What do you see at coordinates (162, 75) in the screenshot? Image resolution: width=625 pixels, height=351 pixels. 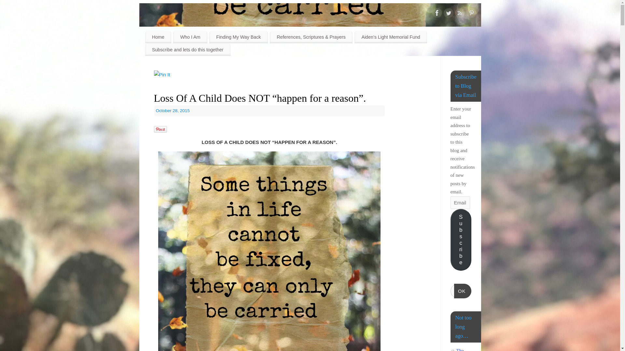 I see `Pin It` at bounding box center [162, 75].